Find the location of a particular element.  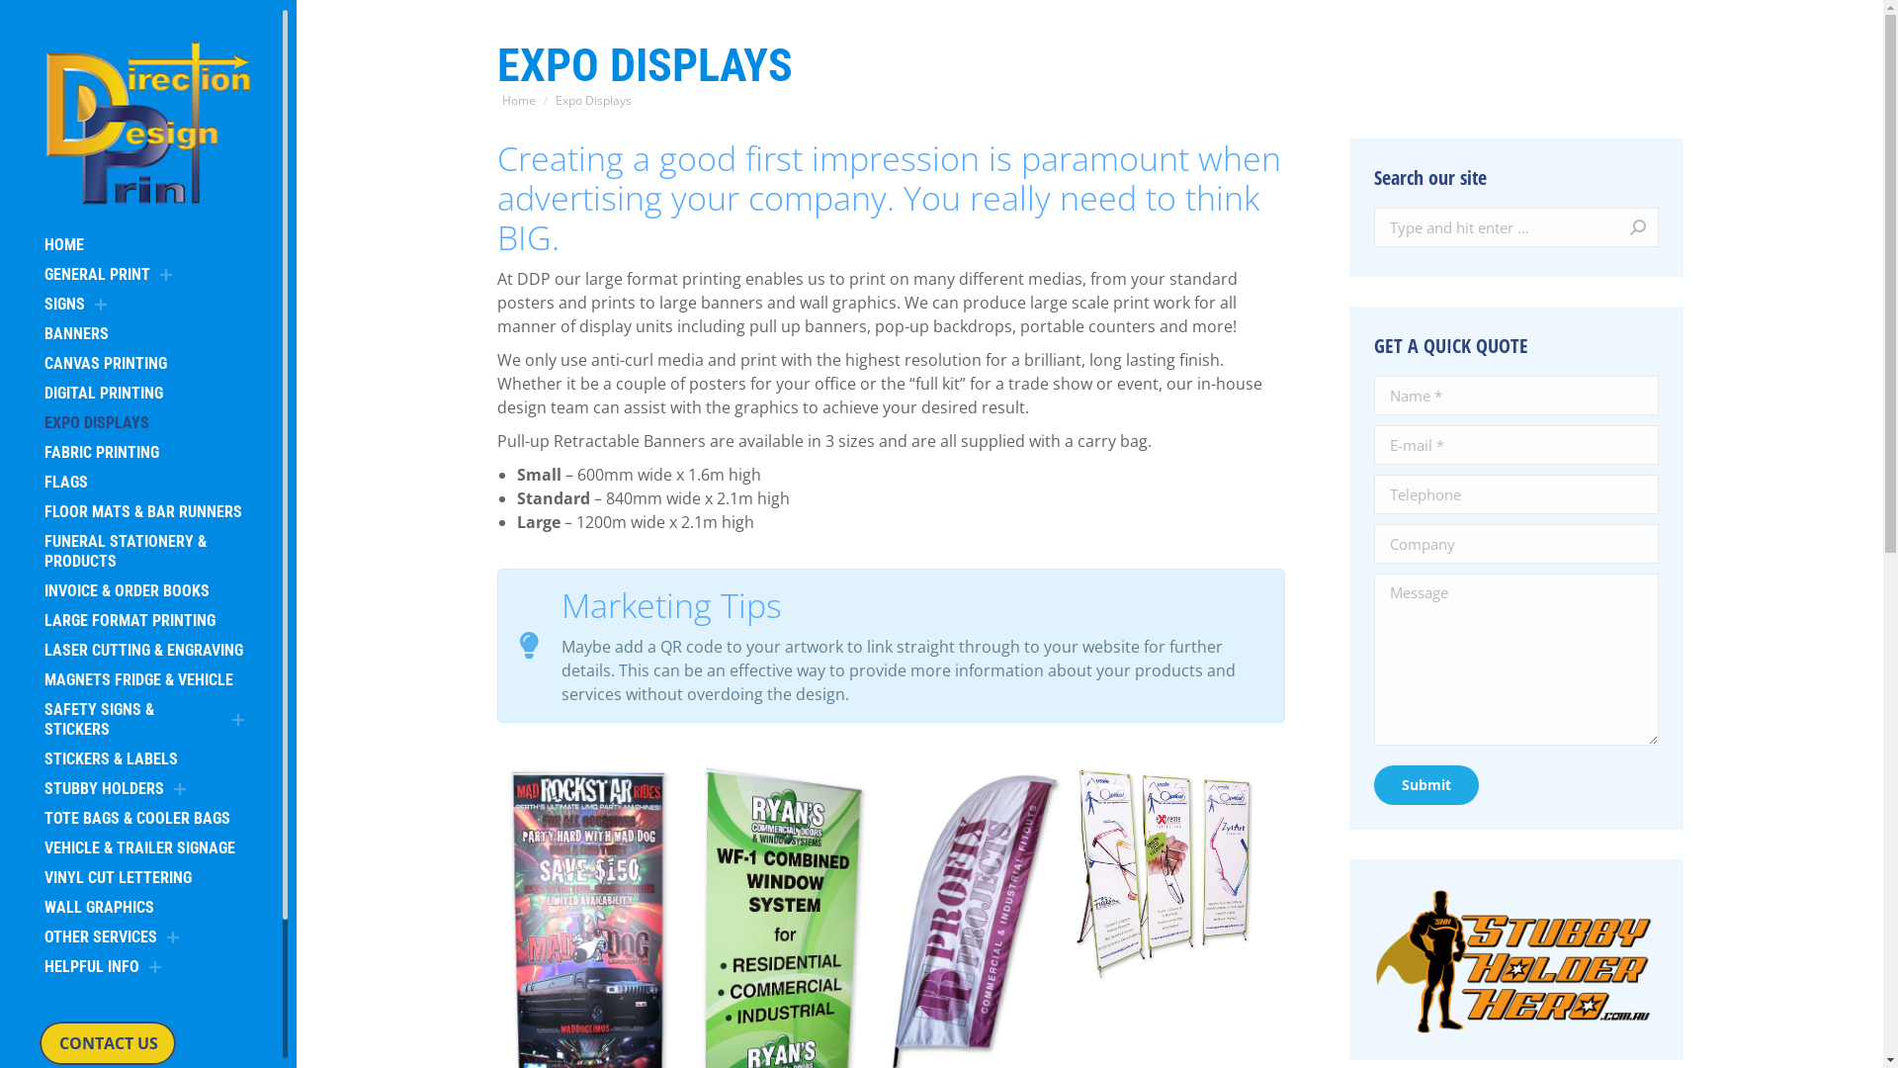

SIGNS is located at coordinates (65, 305).